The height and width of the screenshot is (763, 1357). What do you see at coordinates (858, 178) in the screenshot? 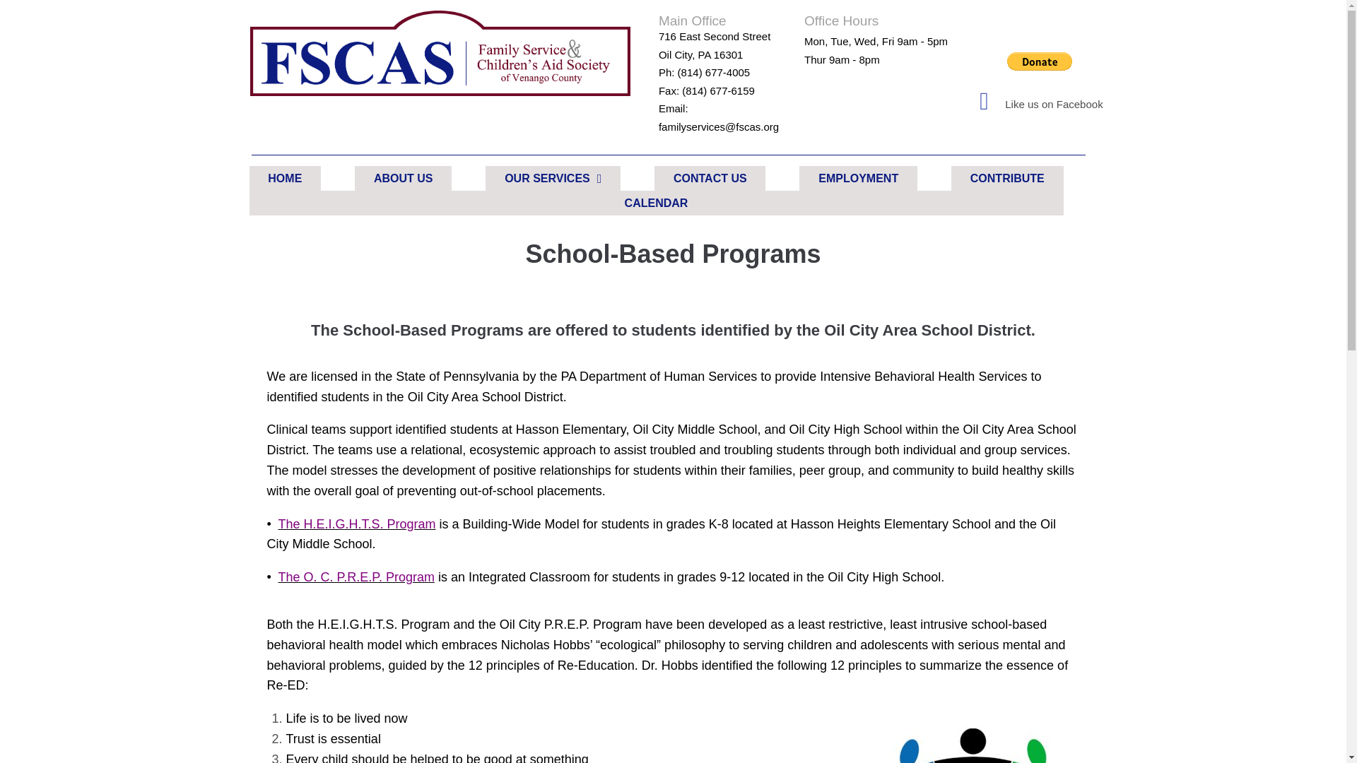
I see `EMPLOYMENT` at bounding box center [858, 178].